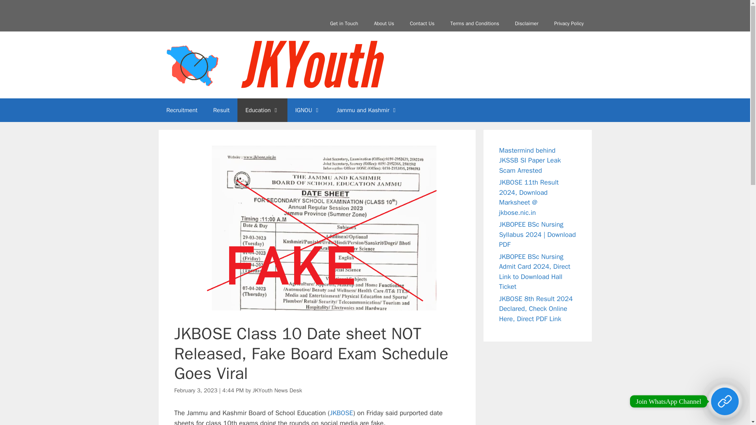 Image resolution: width=756 pixels, height=425 pixels. I want to click on Result, so click(222, 110).